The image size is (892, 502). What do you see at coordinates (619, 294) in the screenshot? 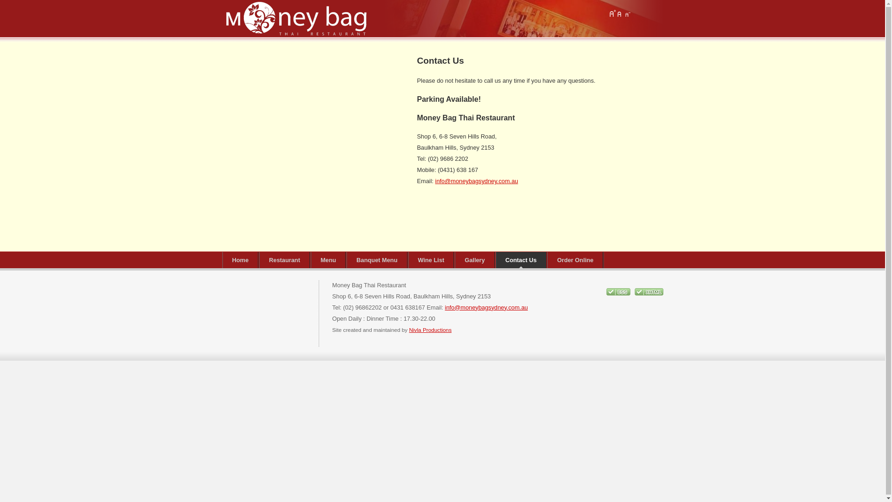
I see `CSS Validity` at bounding box center [619, 294].